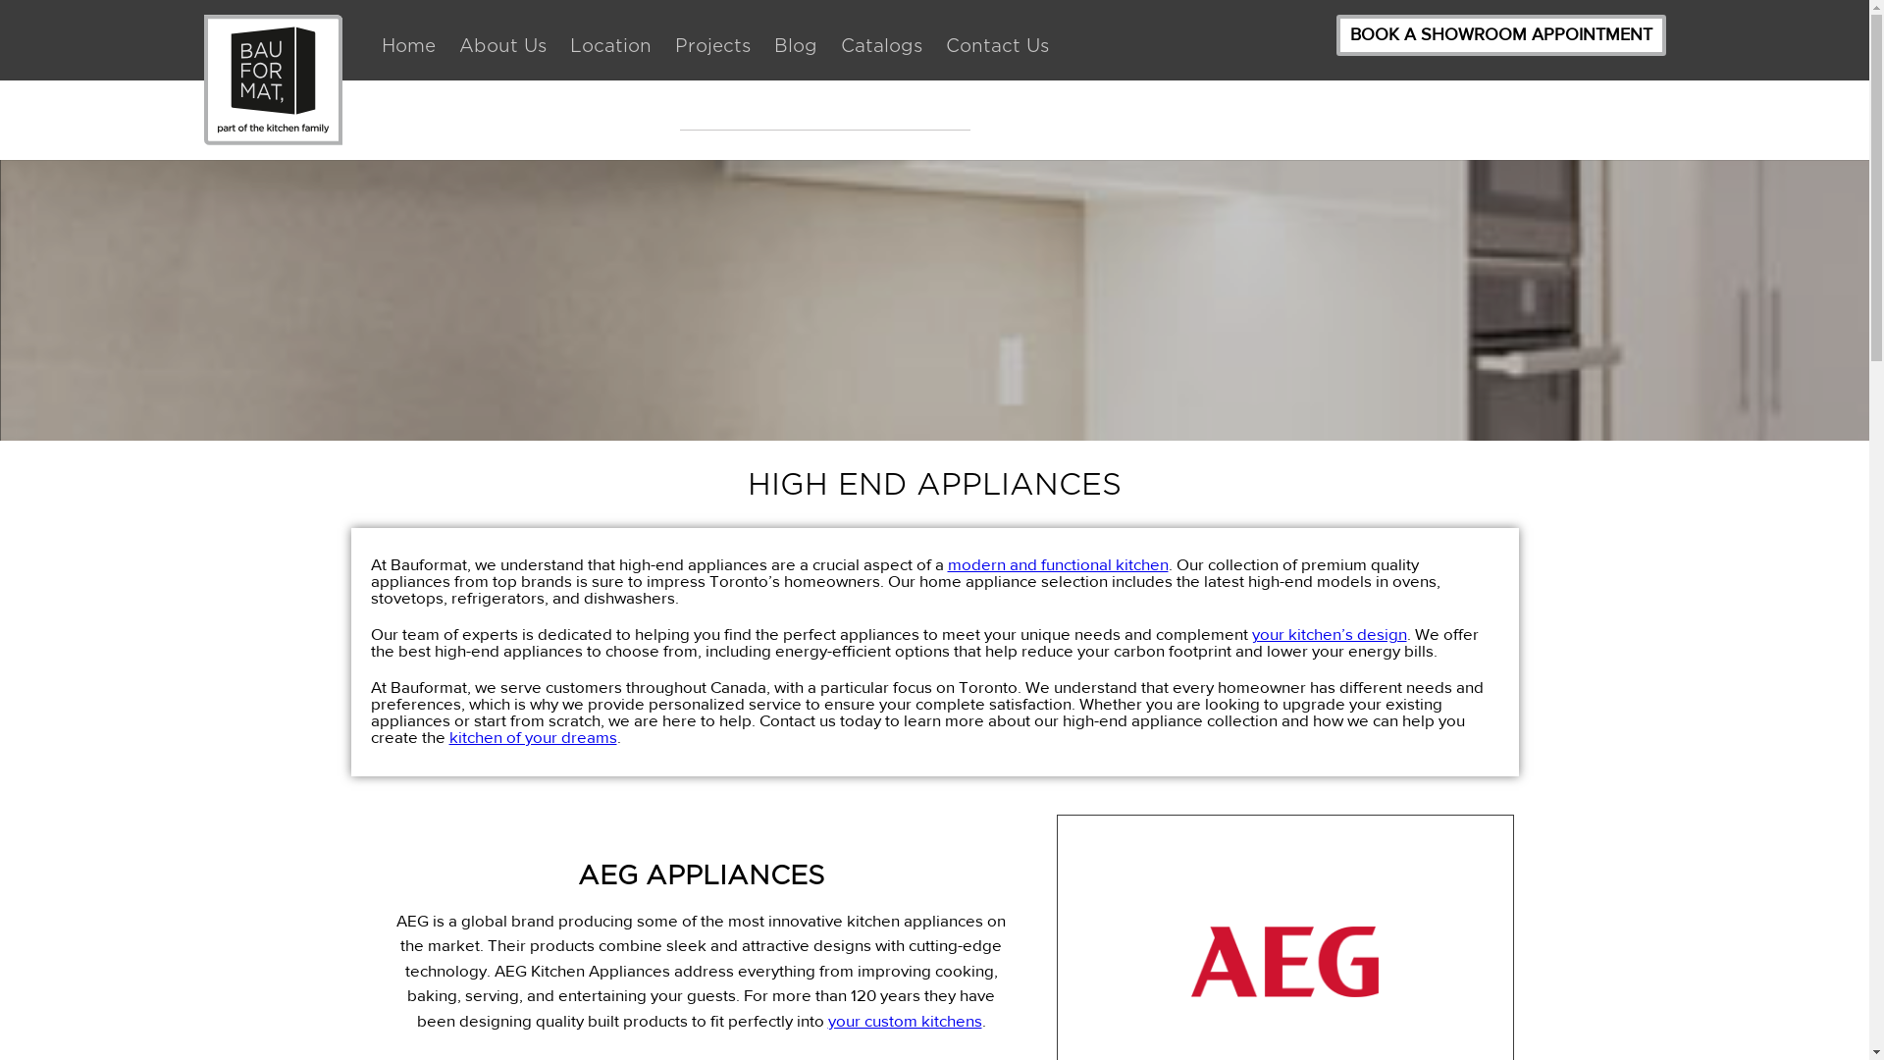 Image resolution: width=1884 pixels, height=1060 pixels. I want to click on BATHROOMS, so click(595, 112).